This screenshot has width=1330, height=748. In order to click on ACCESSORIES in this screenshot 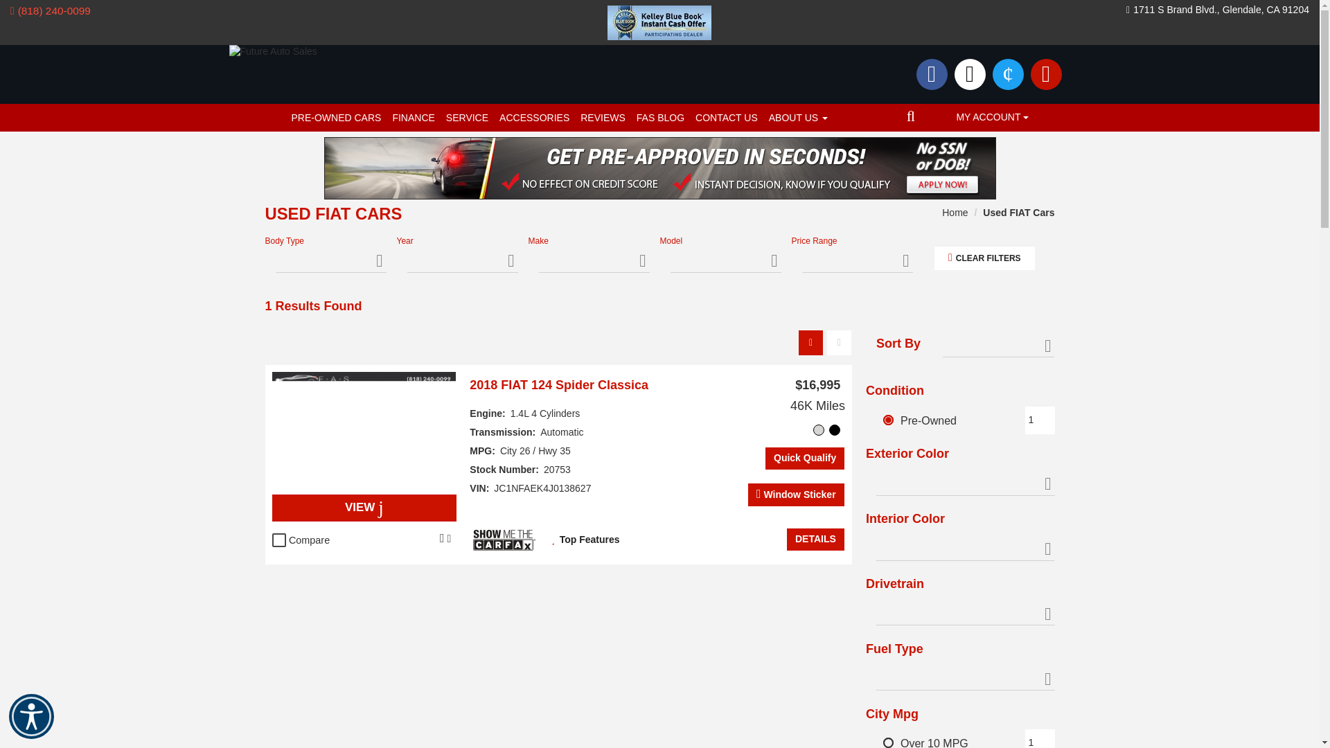, I will do `click(533, 118)`.